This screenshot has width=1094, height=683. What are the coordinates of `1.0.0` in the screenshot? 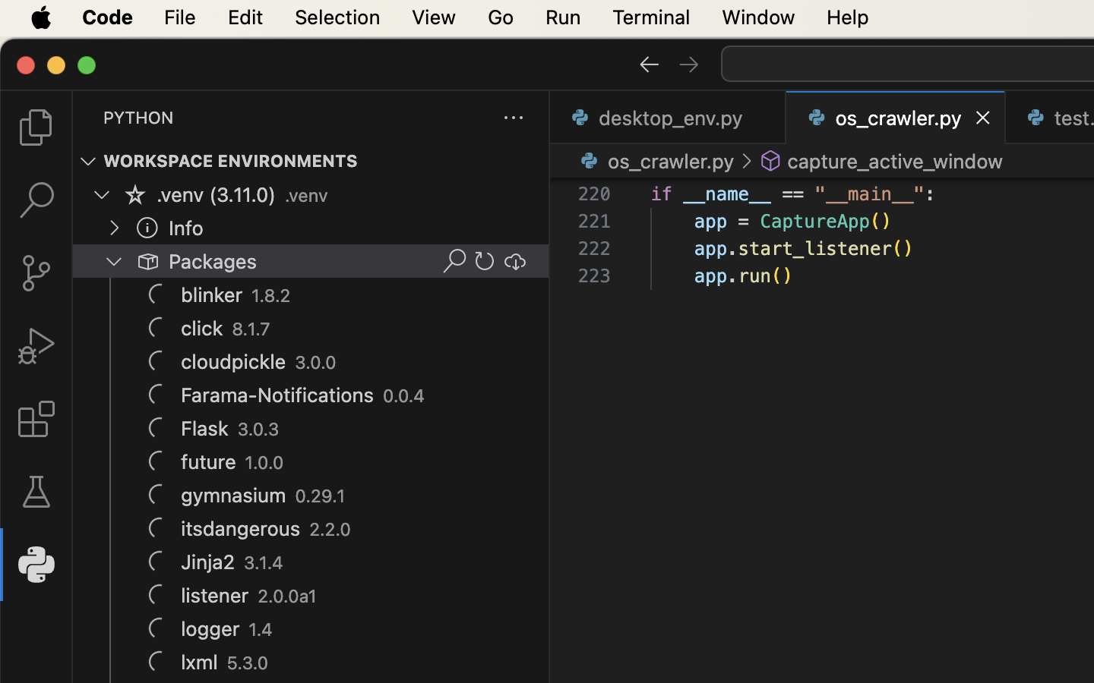 It's located at (264, 463).